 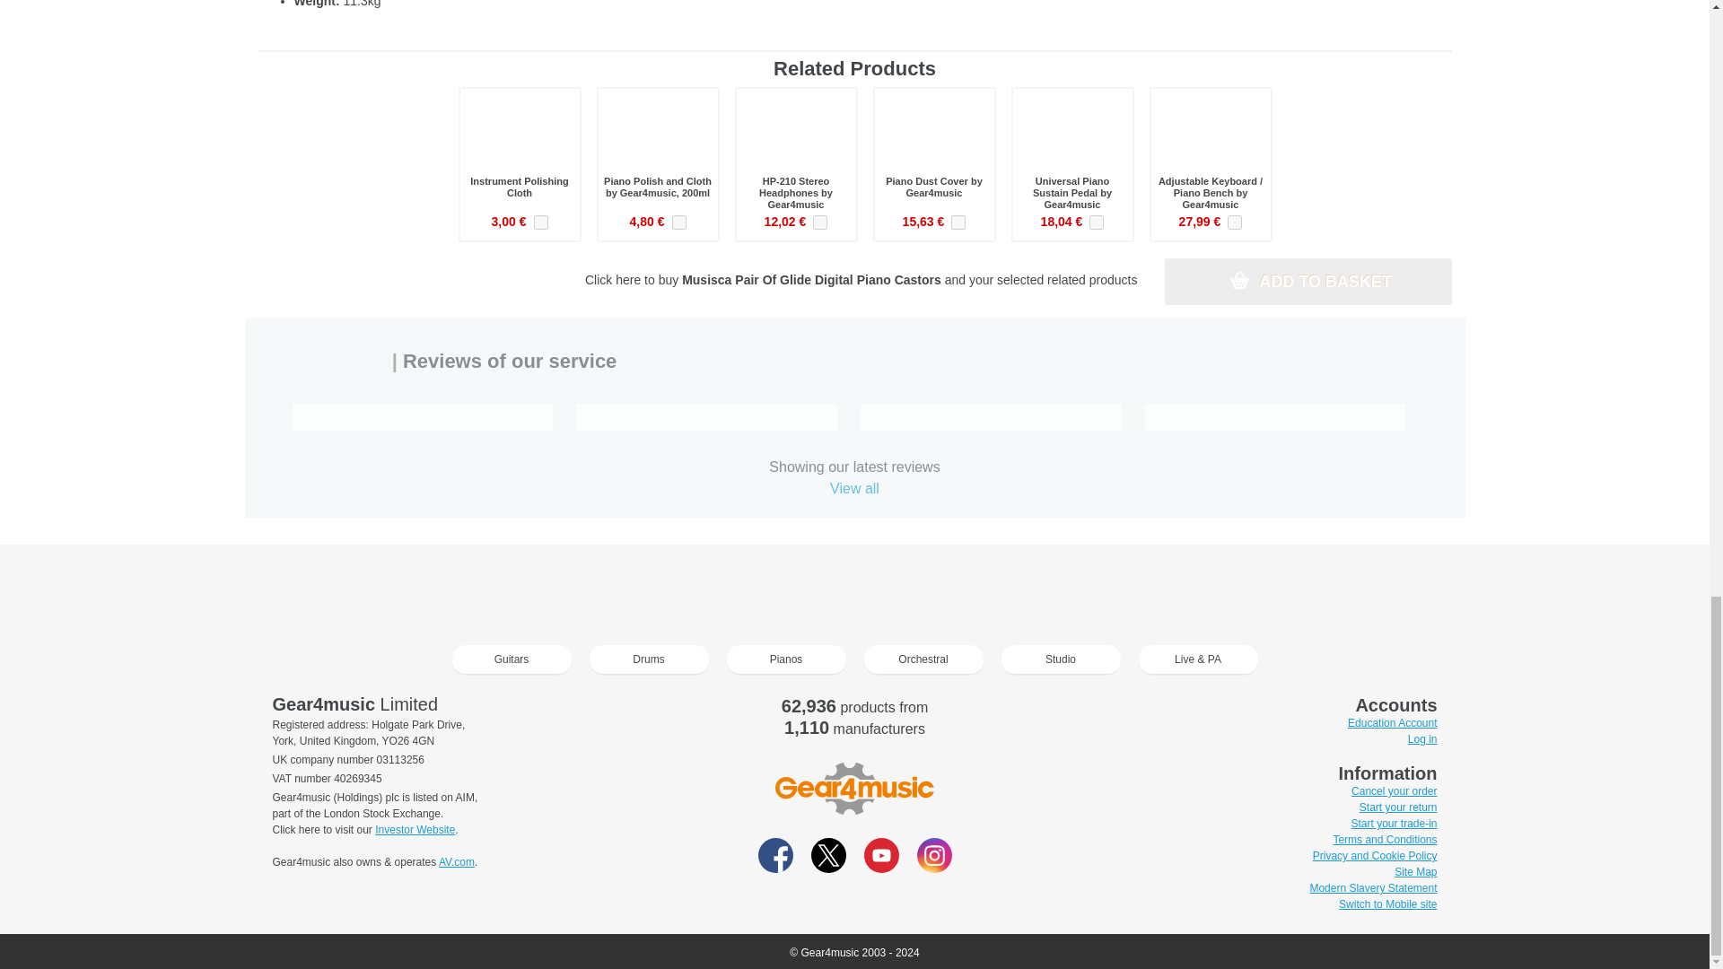 What do you see at coordinates (678, 222) in the screenshot?
I see `1` at bounding box center [678, 222].